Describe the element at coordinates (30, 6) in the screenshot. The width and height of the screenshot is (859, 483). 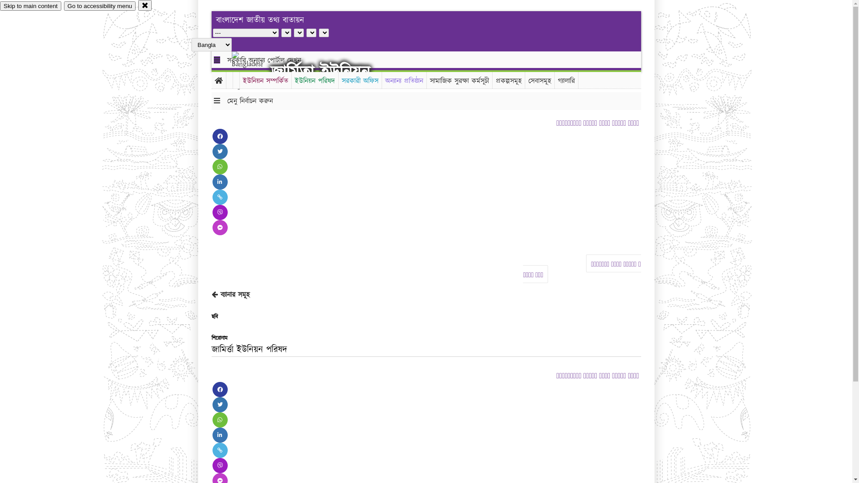
I see `Skip to main content` at that location.